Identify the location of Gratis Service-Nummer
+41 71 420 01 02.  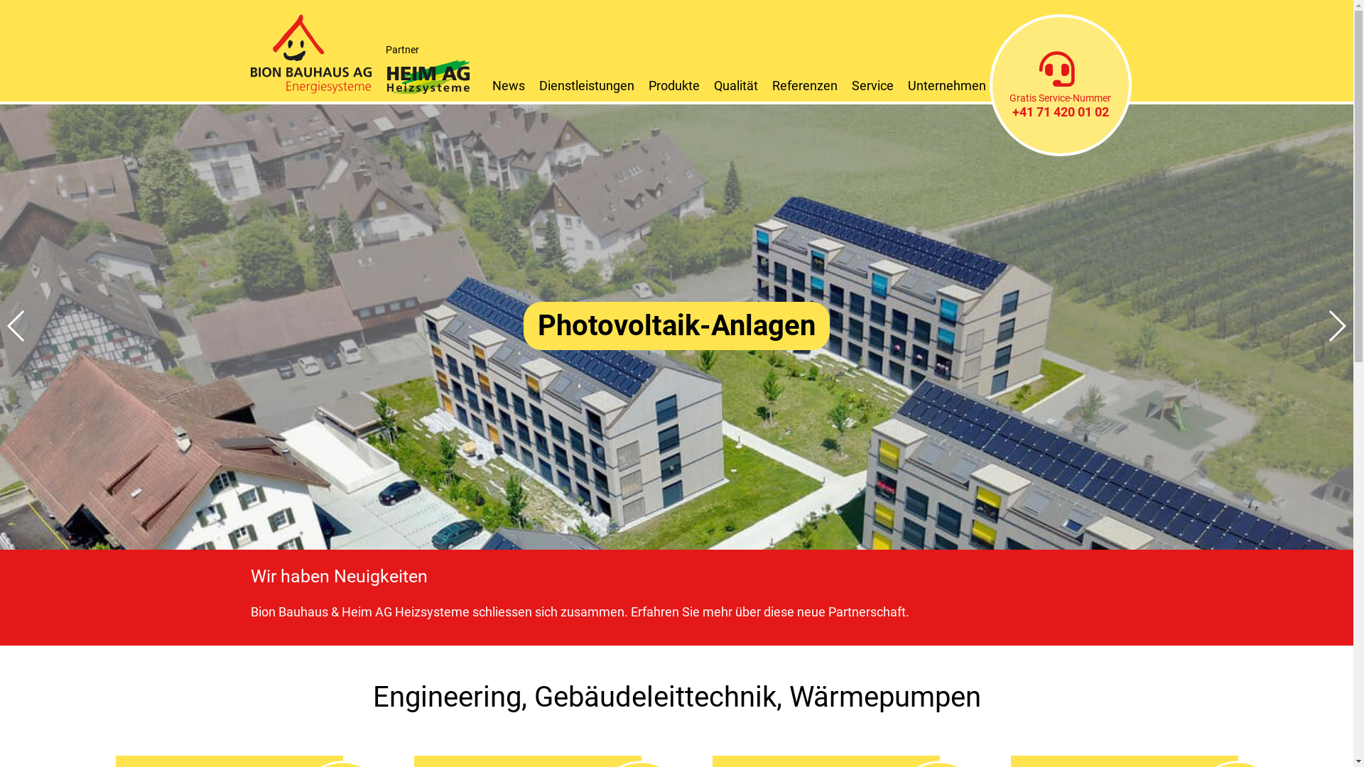
(1060, 85).